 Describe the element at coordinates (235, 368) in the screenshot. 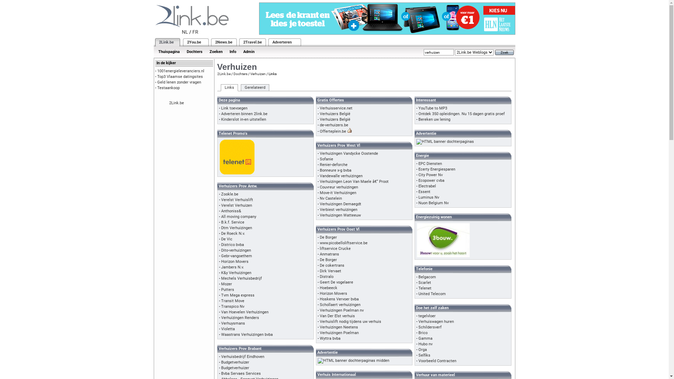

I see `Budgetverhuizer` at that location.